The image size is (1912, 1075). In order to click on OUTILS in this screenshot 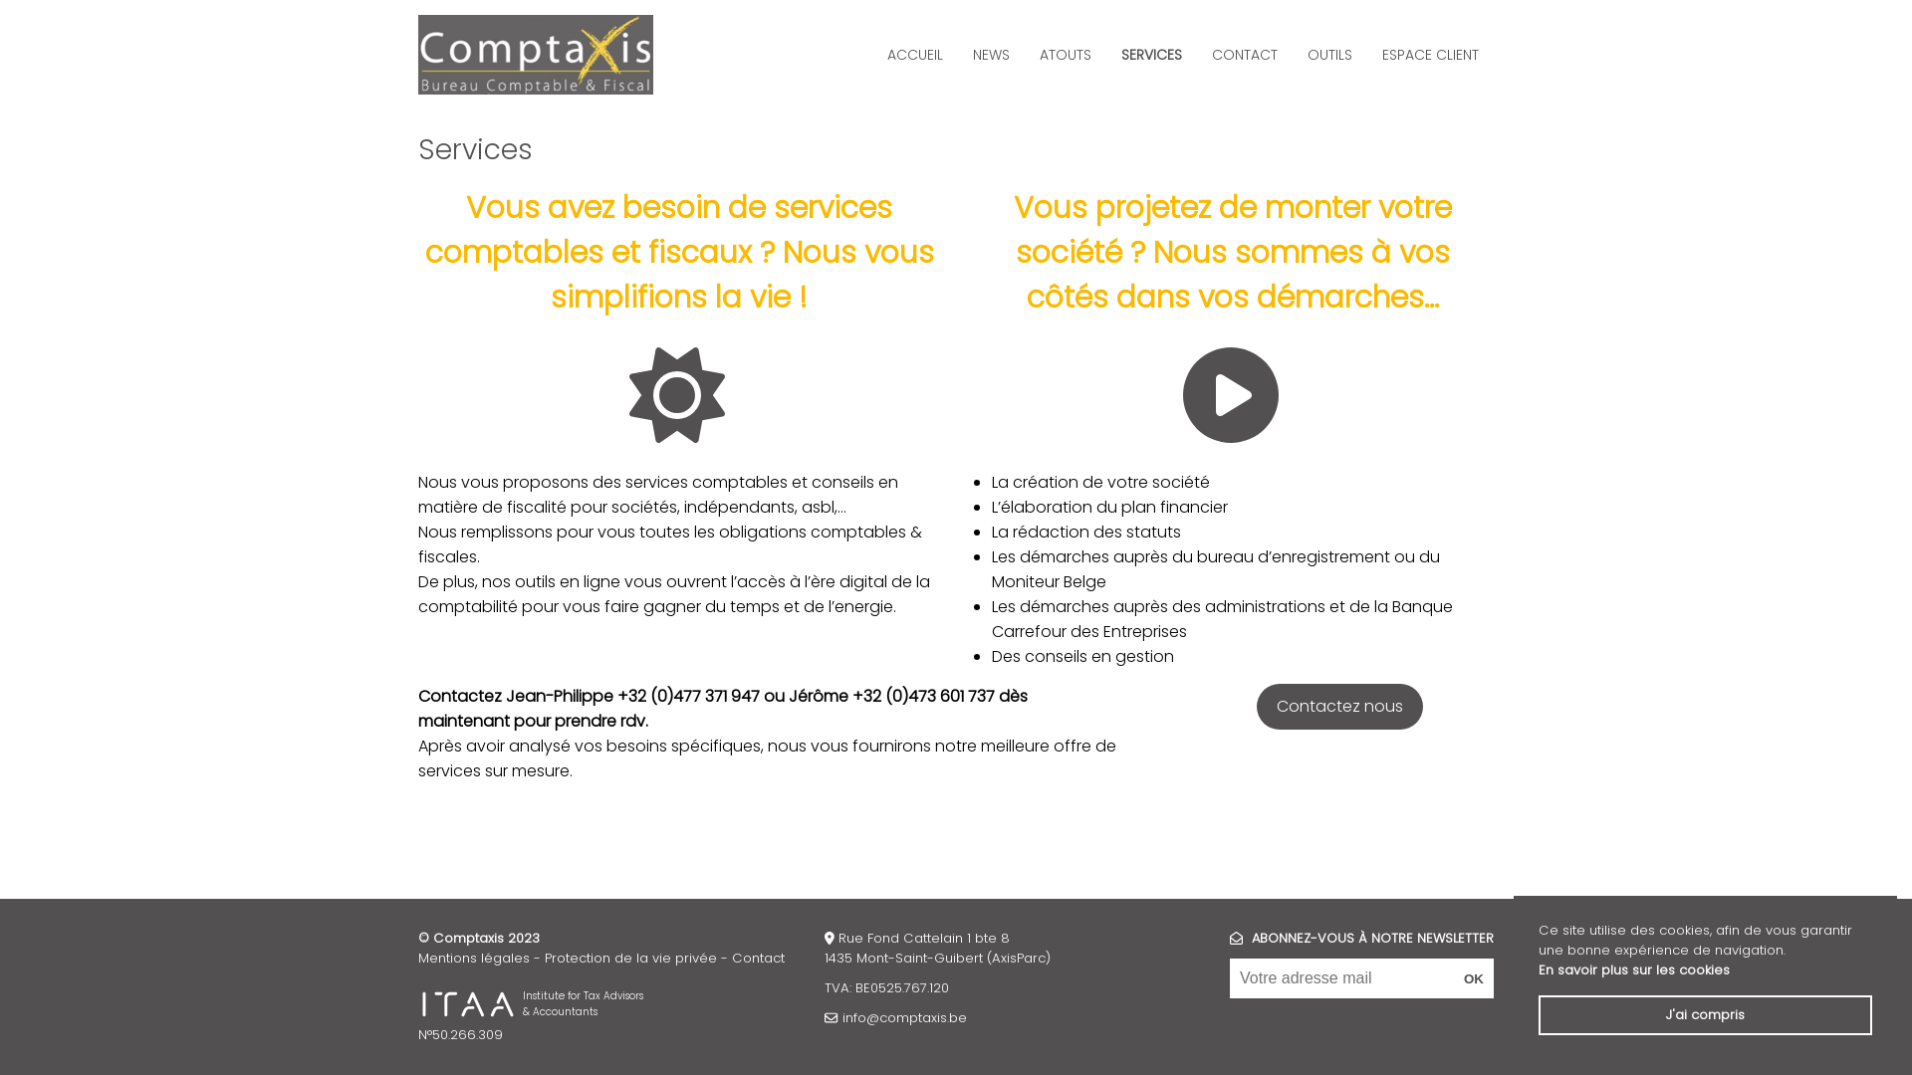, I will do `click(1330, 54)`.